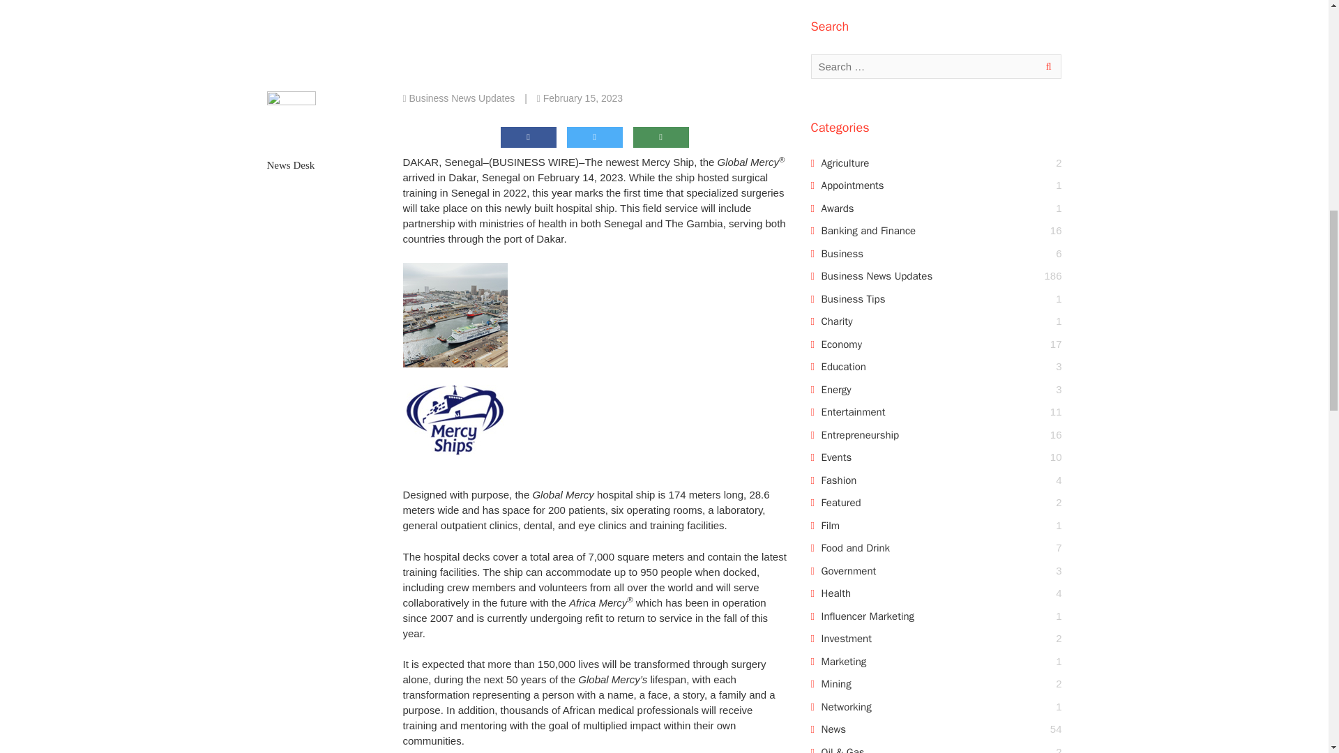  I want to click on Category Added in a WPeMatico Campaign, so click(877, 276).